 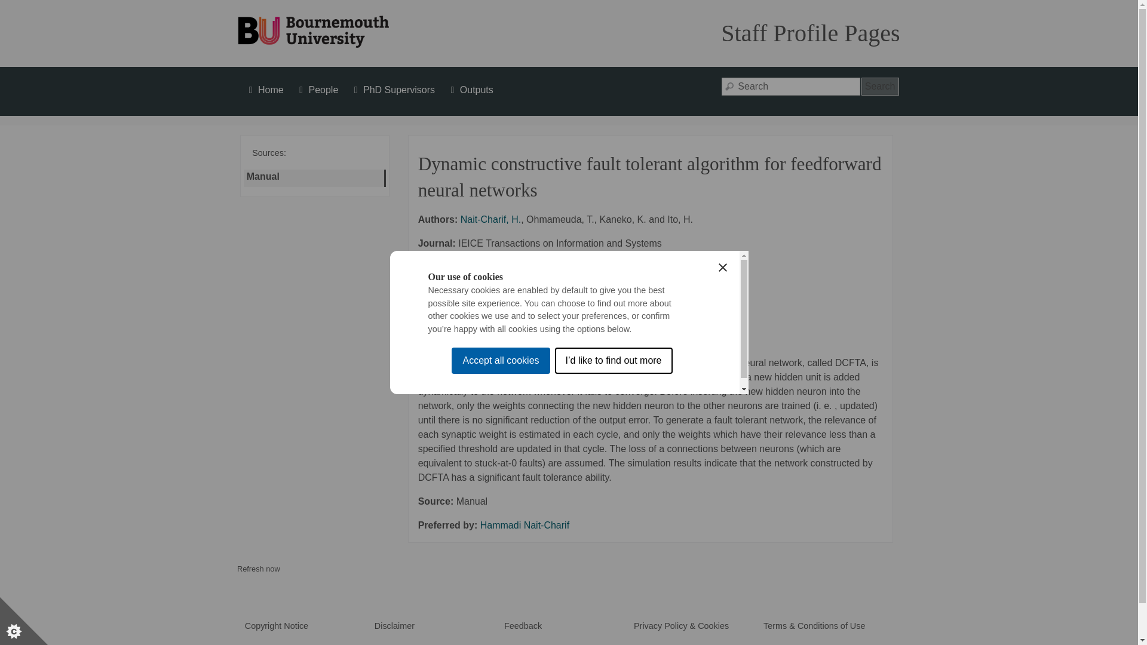 I want to click on Outputs, so click(x=471, y=90).